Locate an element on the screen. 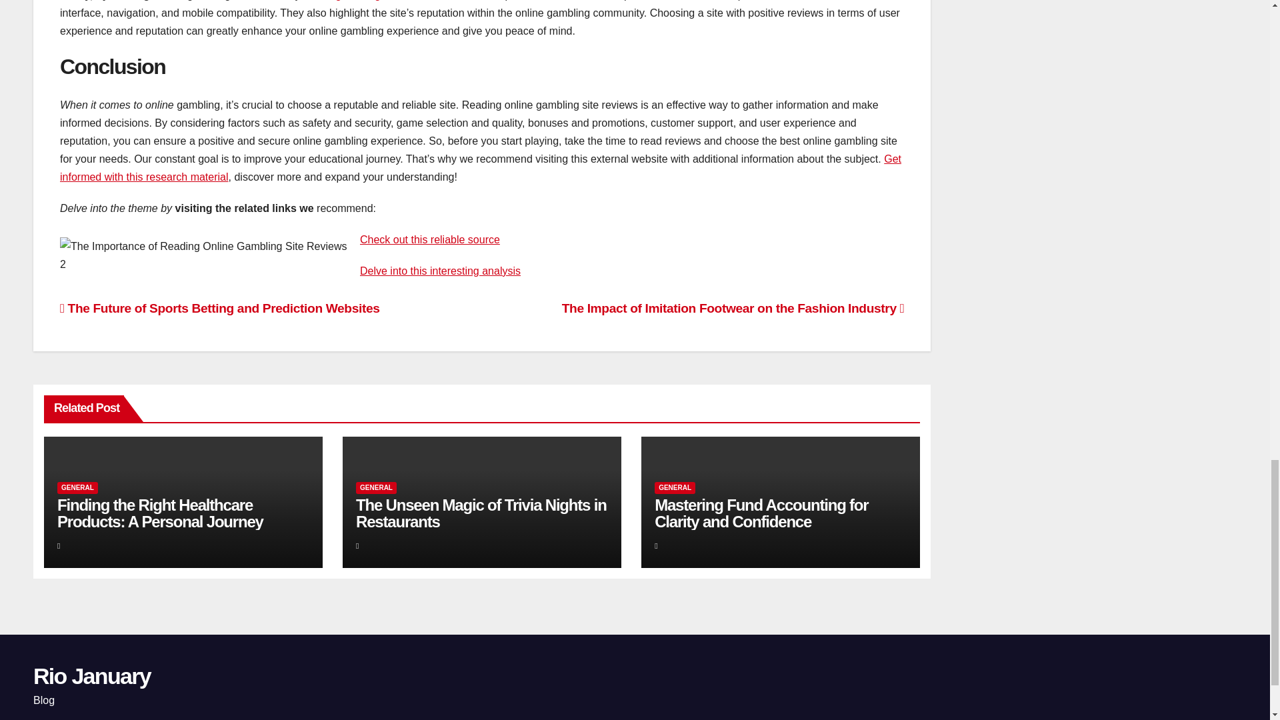 The width and height of the screenshot is (1280, 720). The Unseen Magic of Trivia Nights in Restaurants is located at coordinates (481, 513).